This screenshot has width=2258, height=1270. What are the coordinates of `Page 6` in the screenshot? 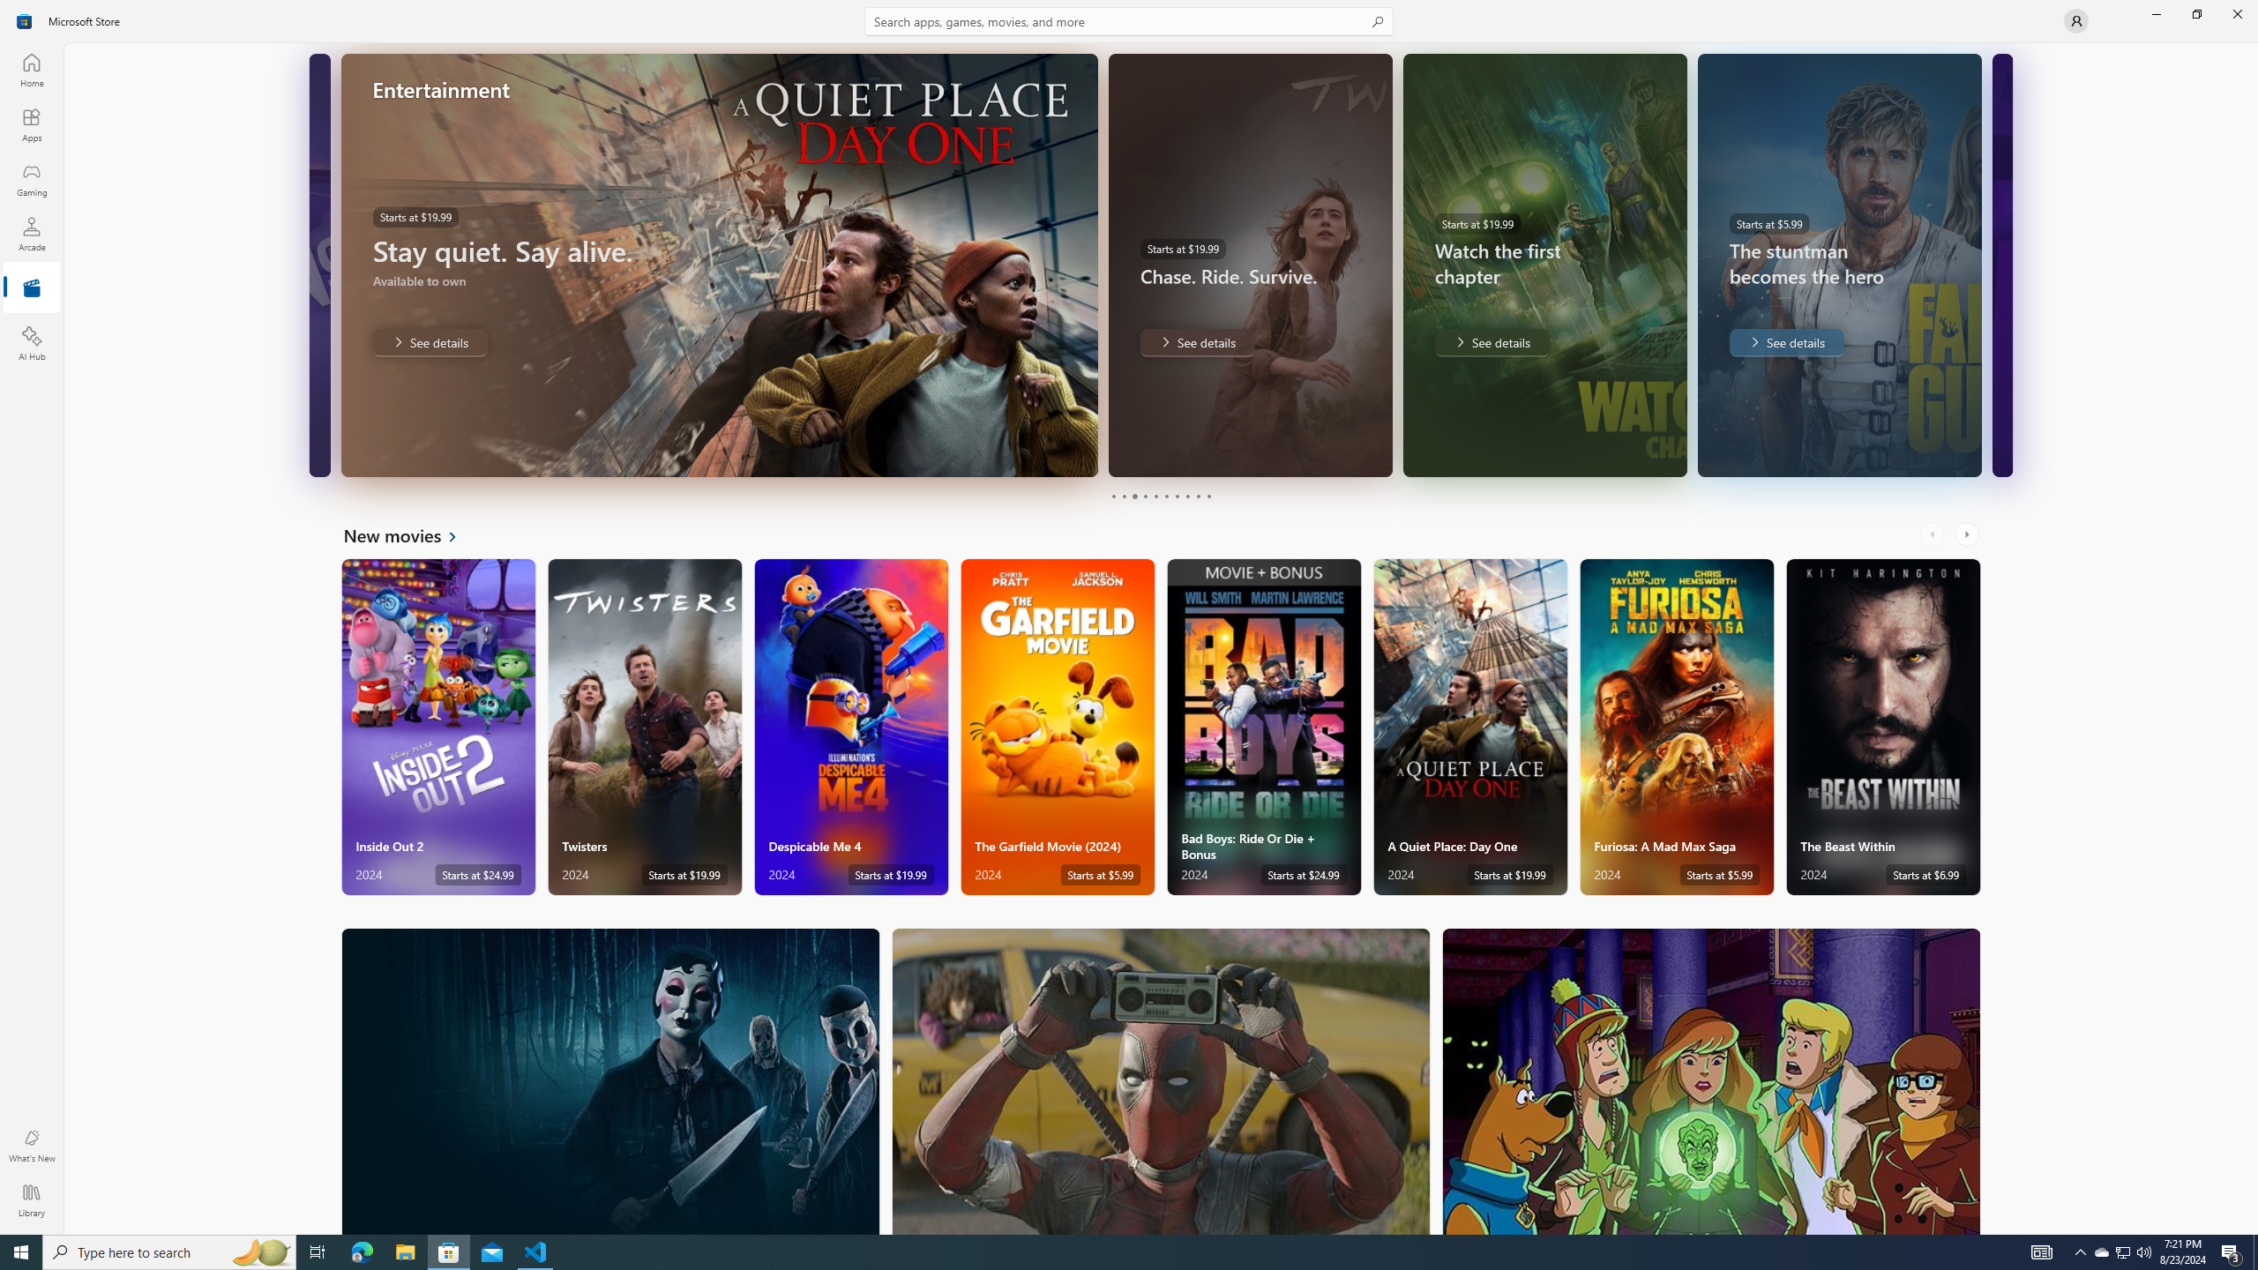 It's located at (1166, 496).